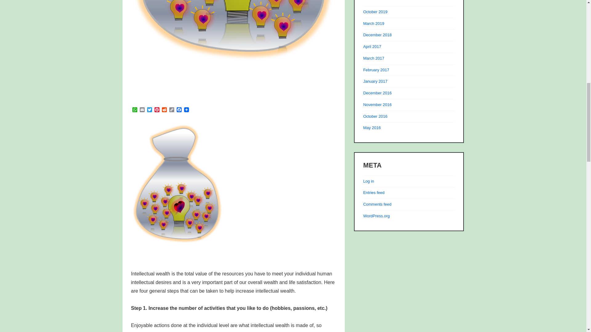 This screenshot has width=591, height=332. I want to click on Pinterest, so click(157, 110).